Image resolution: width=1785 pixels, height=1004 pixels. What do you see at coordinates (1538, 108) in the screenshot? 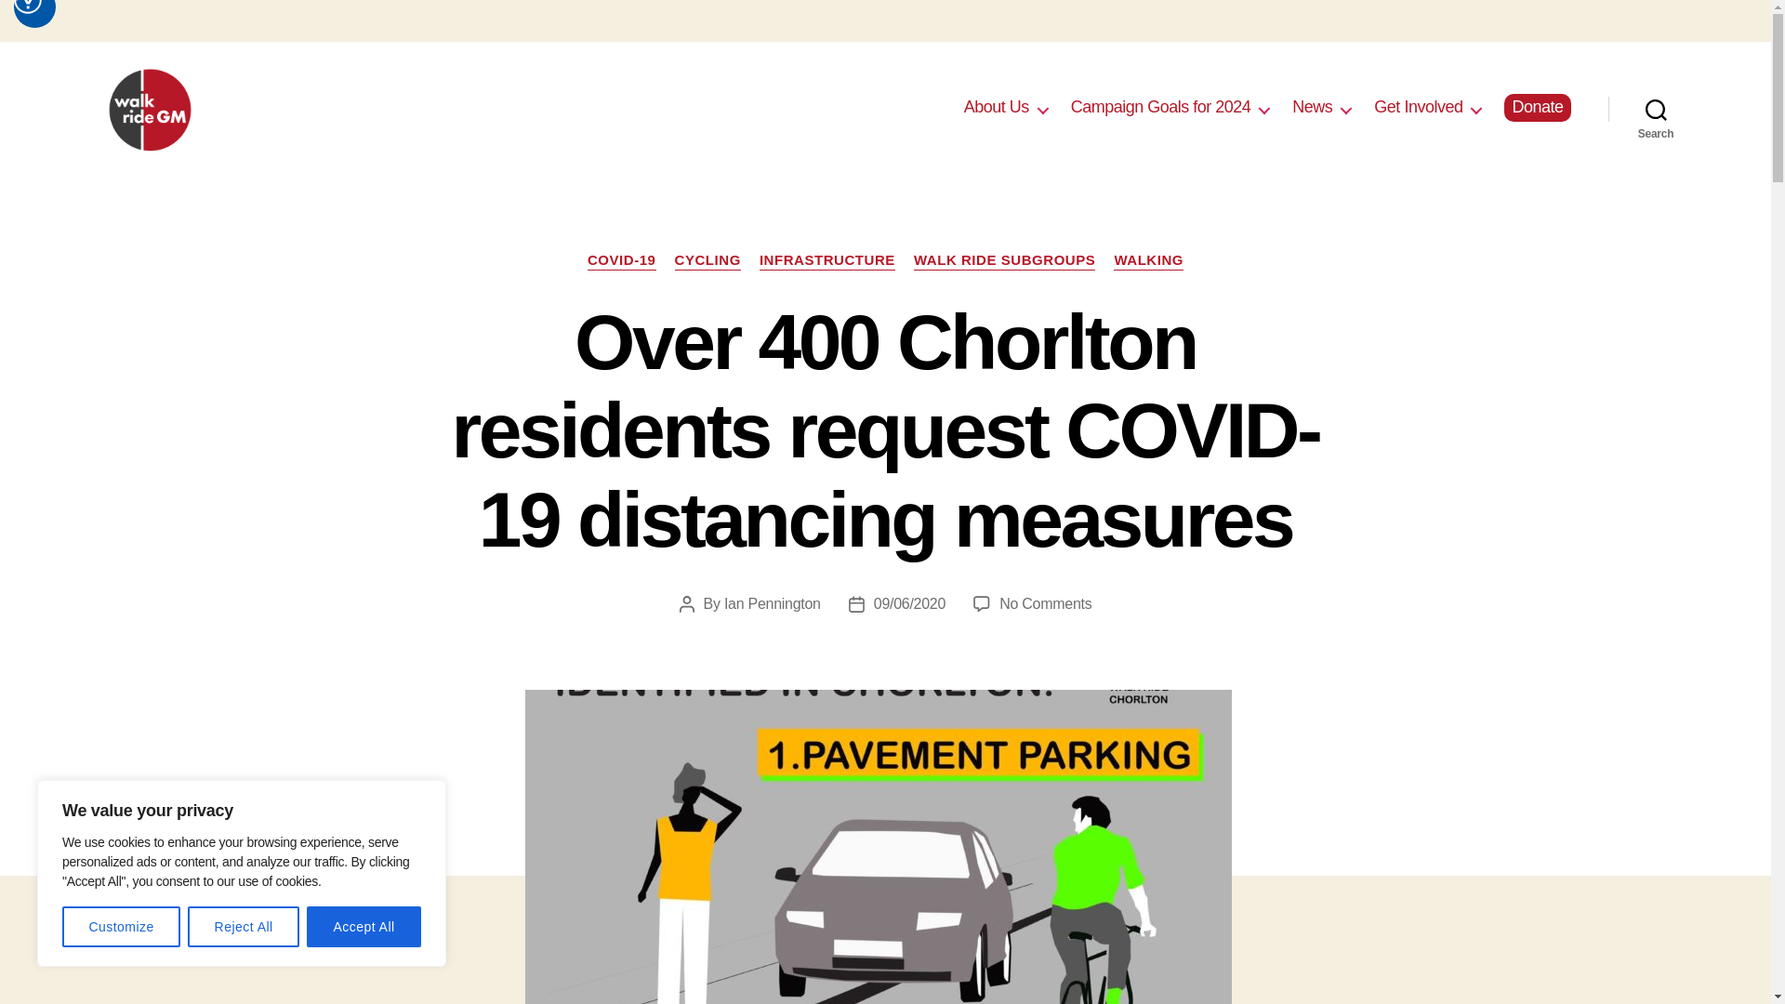
I see `Donate` at bounding box center [1538, 108].